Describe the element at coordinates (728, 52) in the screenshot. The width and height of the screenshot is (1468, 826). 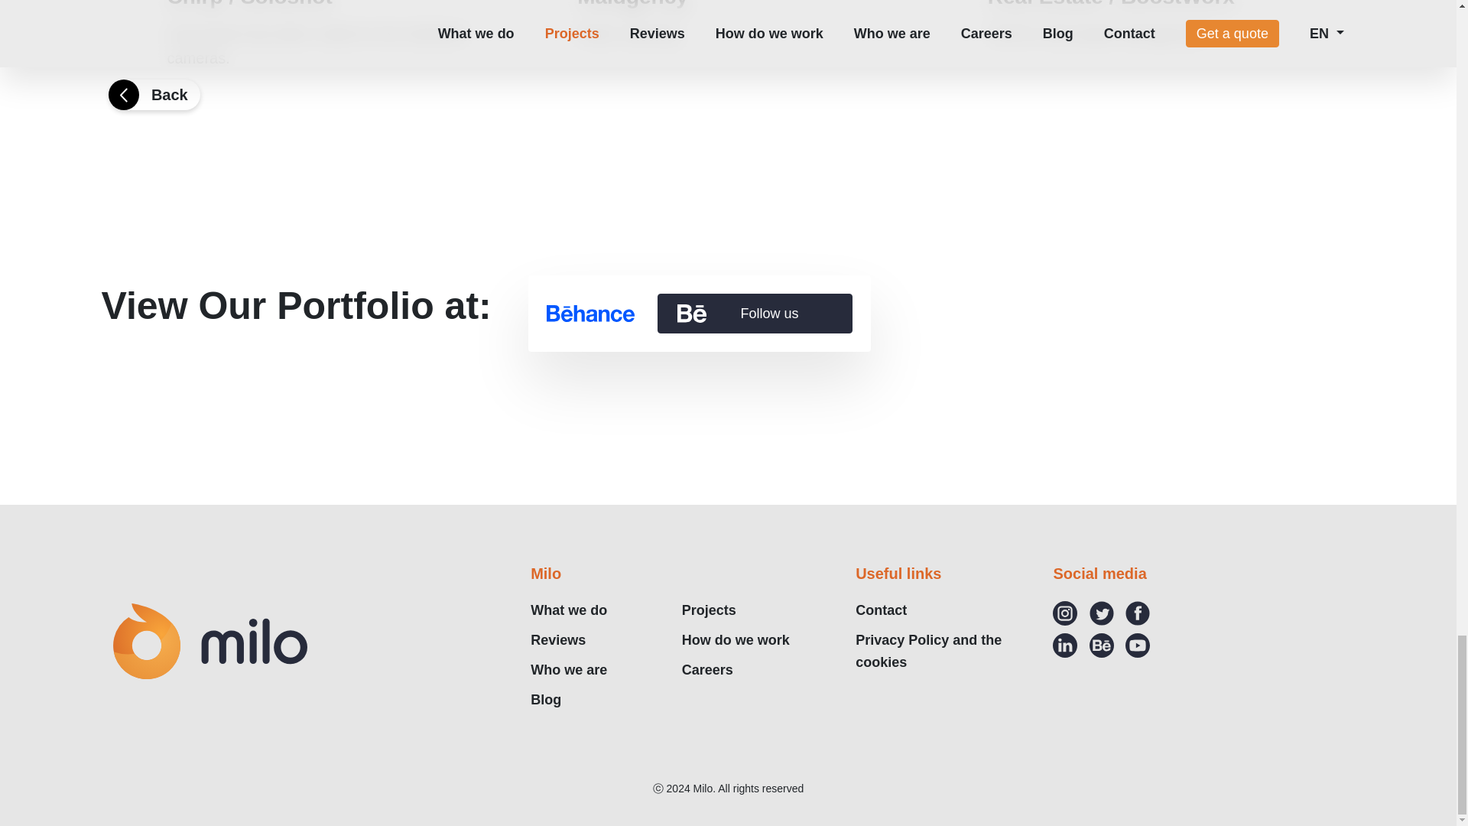
I see `Projects` at that location.